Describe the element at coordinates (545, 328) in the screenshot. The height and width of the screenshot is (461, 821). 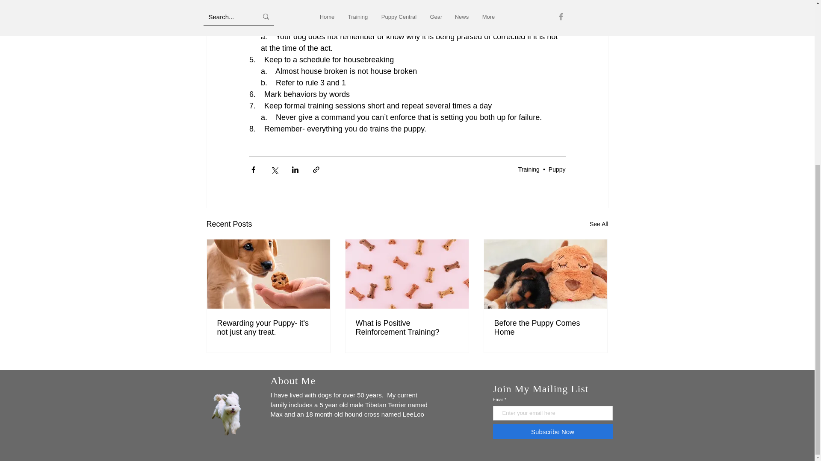
I see `Before the Puppy Comes Home` at that location.